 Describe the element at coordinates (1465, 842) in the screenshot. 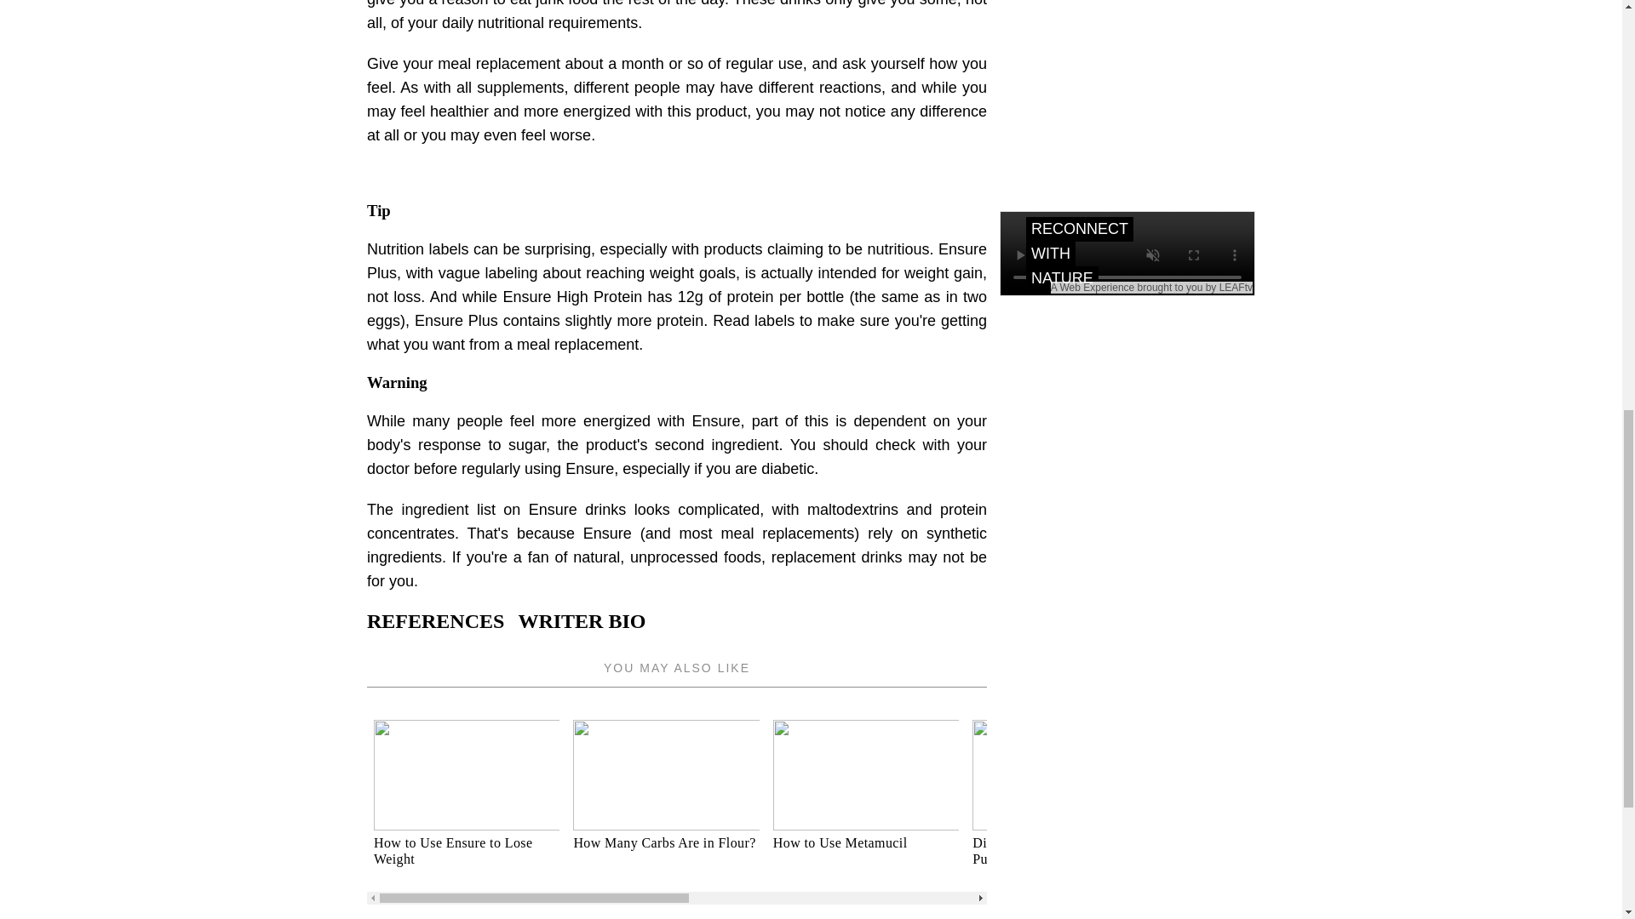

I see `How to Take Glucomannan` at that location.